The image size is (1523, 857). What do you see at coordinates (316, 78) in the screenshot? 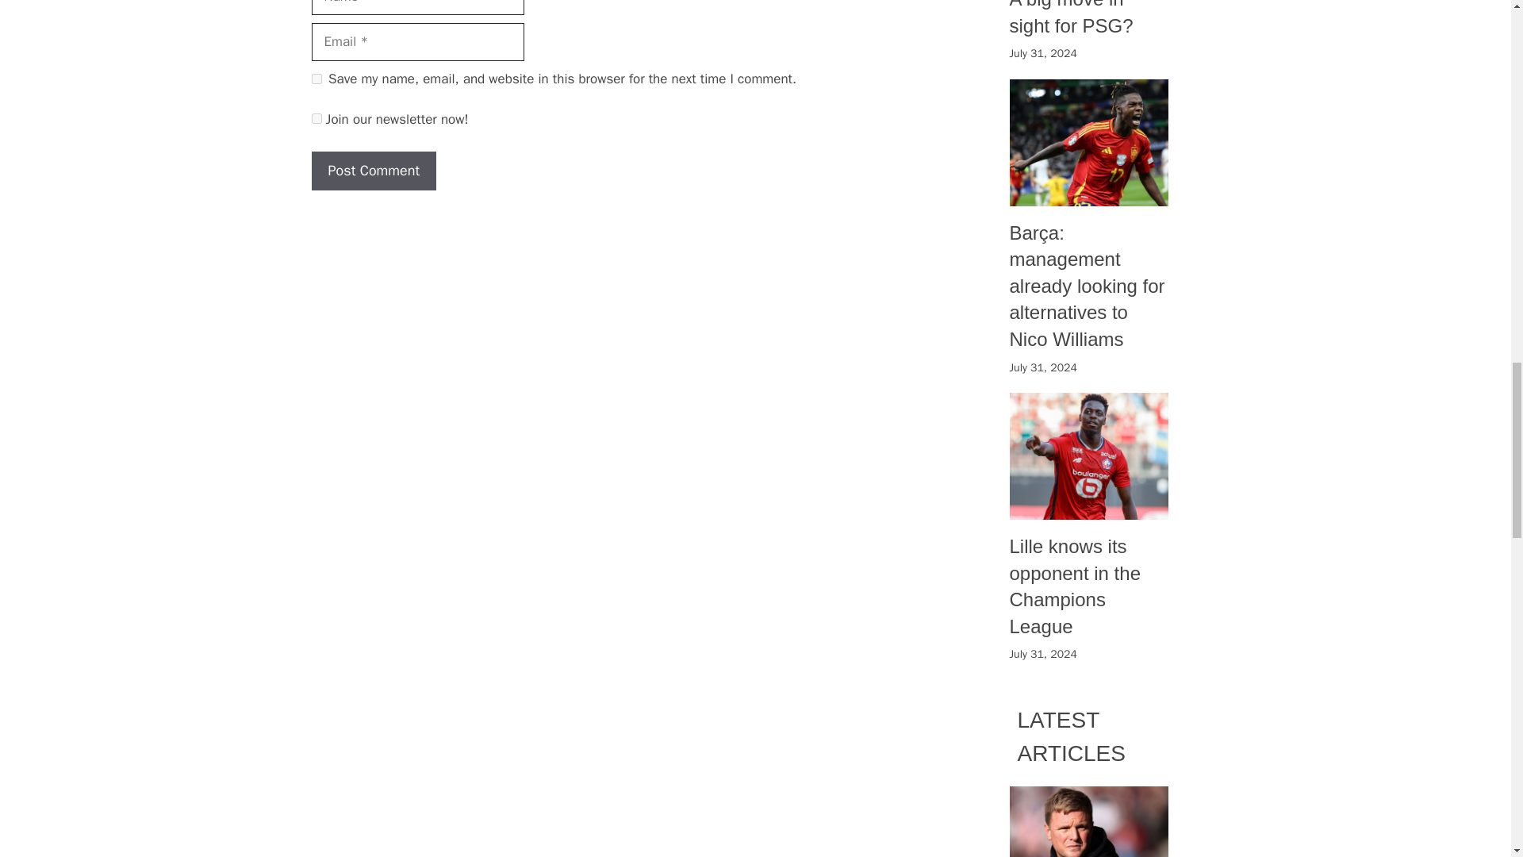
I see `yes` at bounding box center [316, 78].